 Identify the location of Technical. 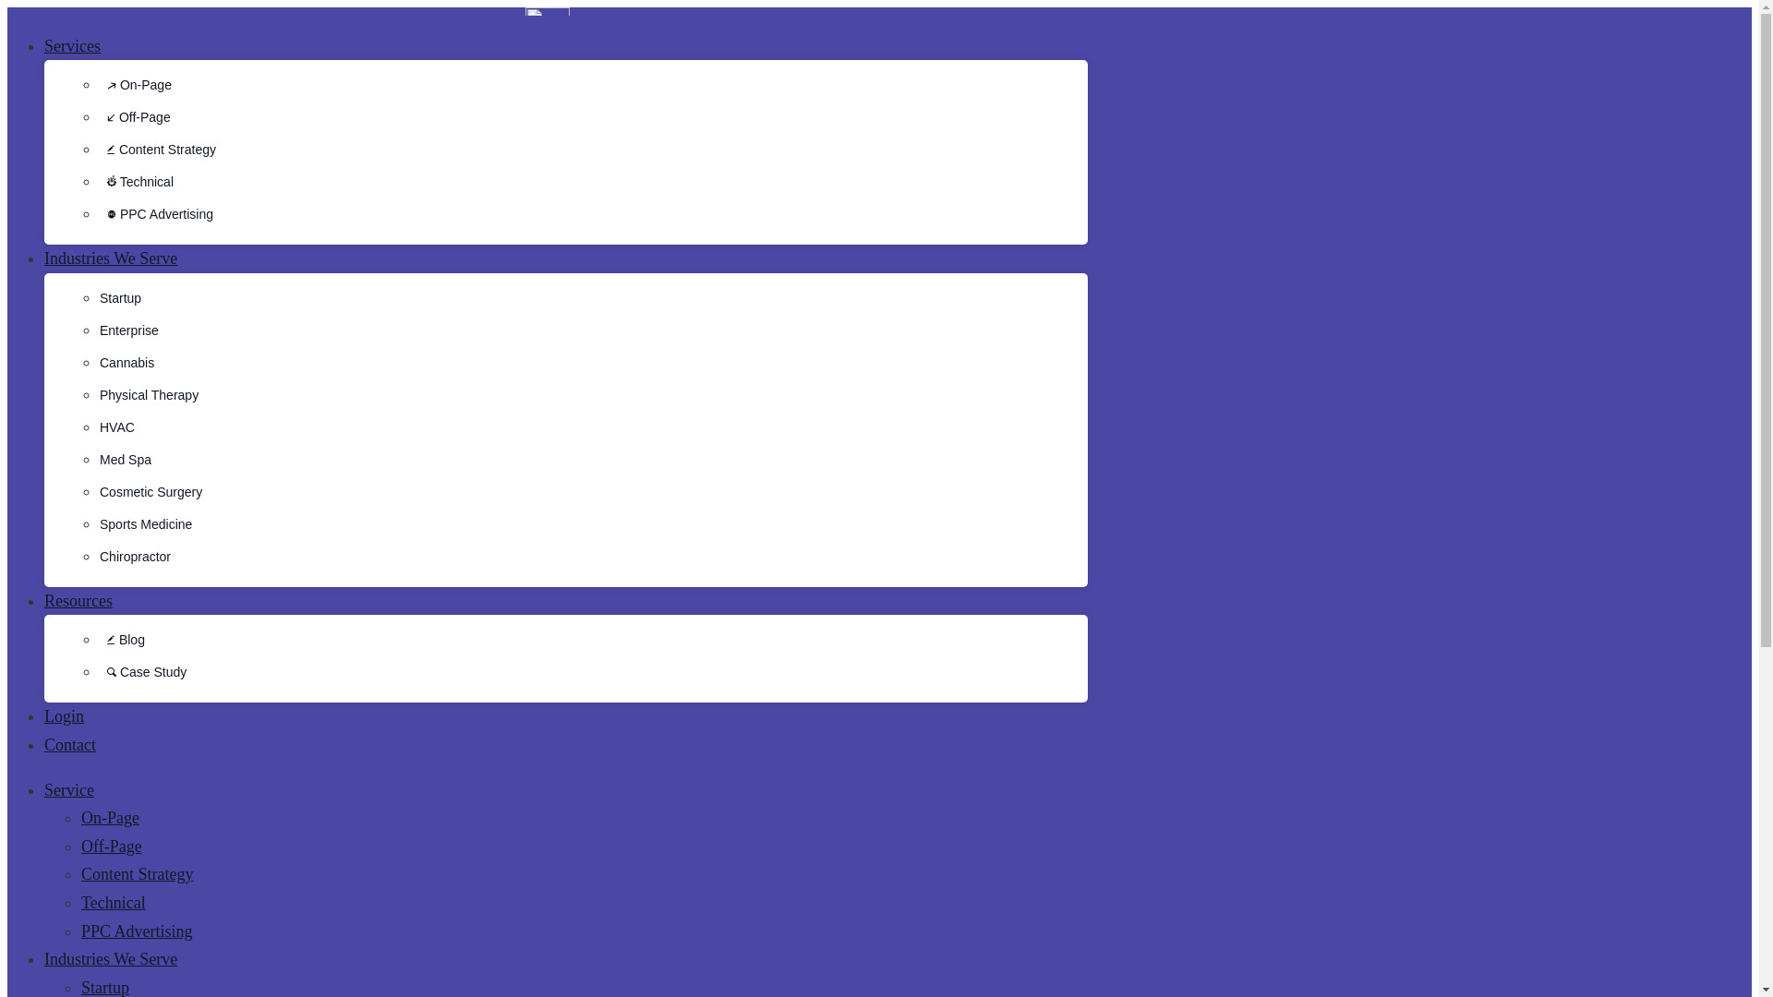
(137, 182).